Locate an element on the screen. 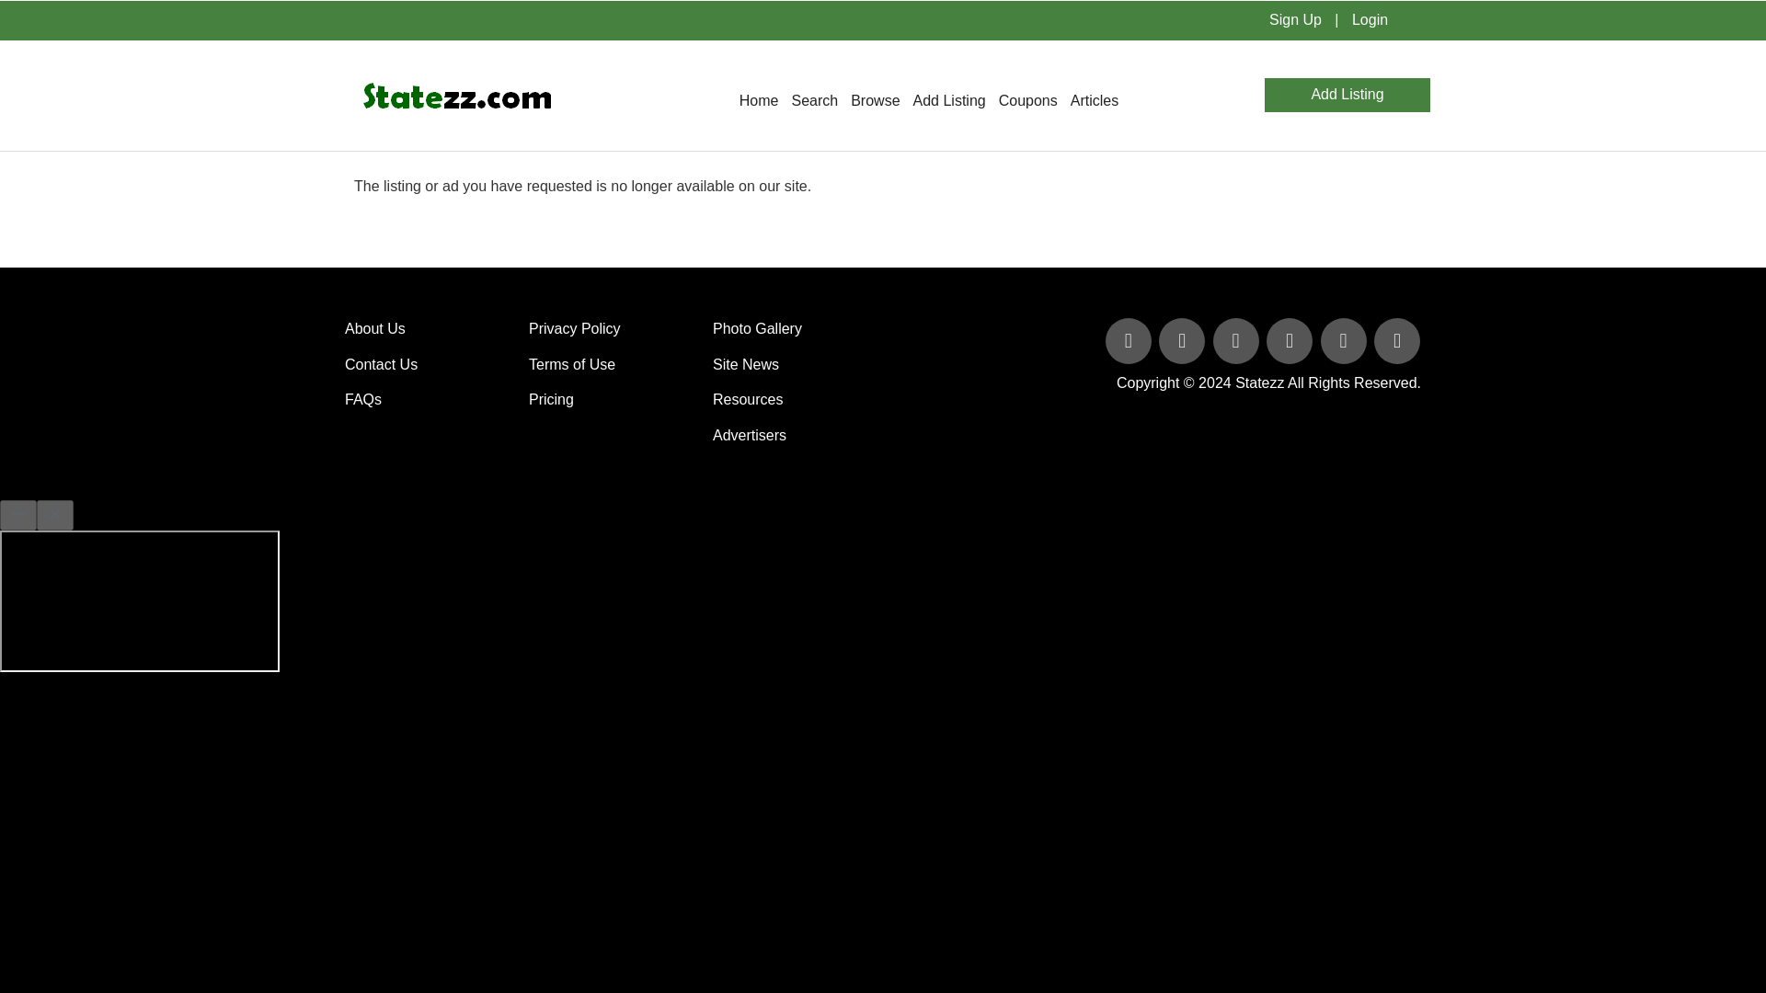 The image size is (1766, 993). Sign Up is located at coordinates (1295, 19).